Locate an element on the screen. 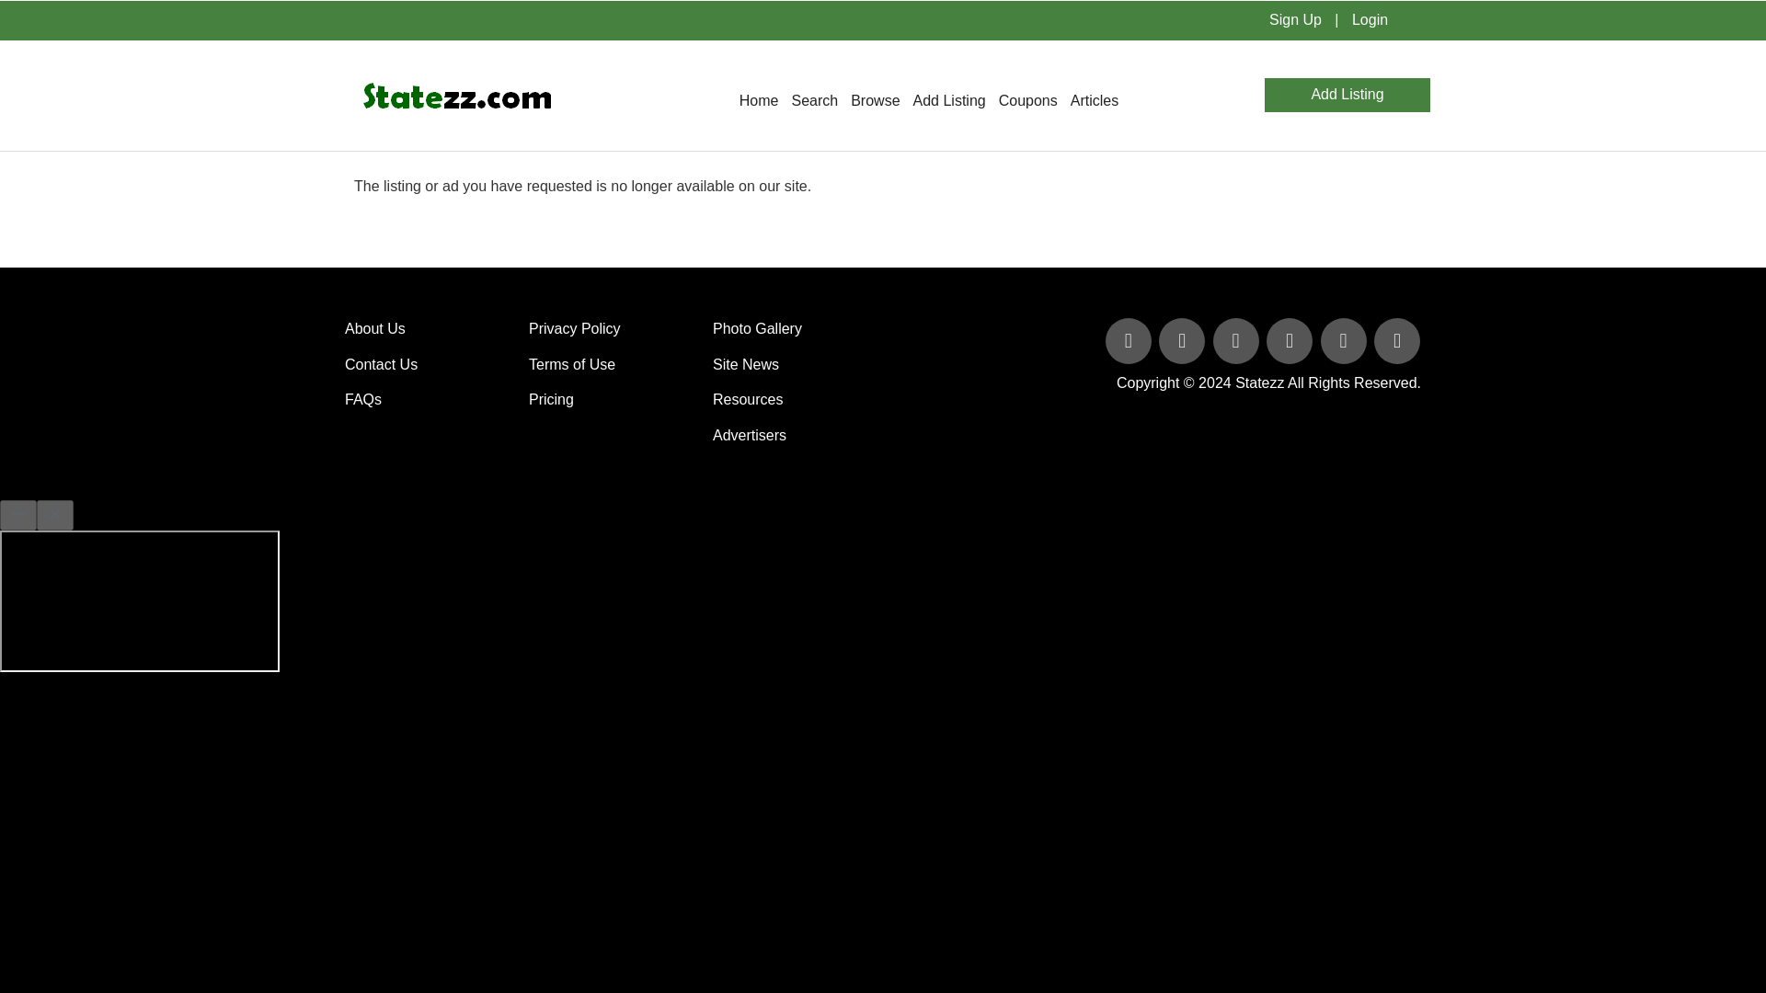 The image size is (1766, 993). Sign Up is located at coordinates (1295, 19).